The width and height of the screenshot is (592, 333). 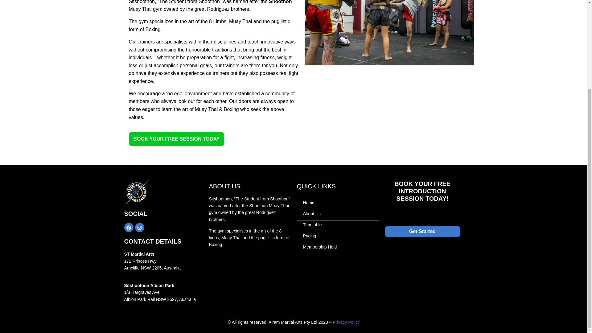 I want to click on Get Started, so click(x=422, y=232).